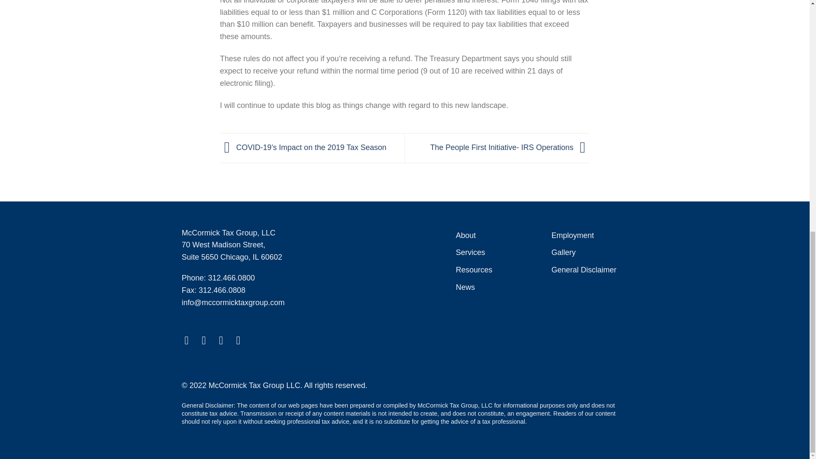 The height and width of the screenshot is (459, 816). Describe the element at coordinates (242, 340) in the screenshot. I see `Follow on LinkedIn` at that location.